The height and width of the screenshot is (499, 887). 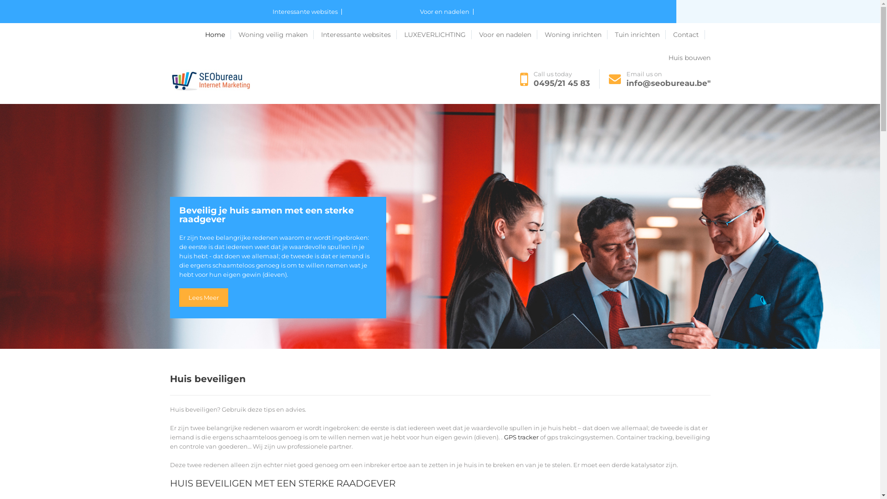 What do you see at coordinates (276, 35) in the screenshot?
I see `Woning veilig maken` at bounding box center [276, 35].